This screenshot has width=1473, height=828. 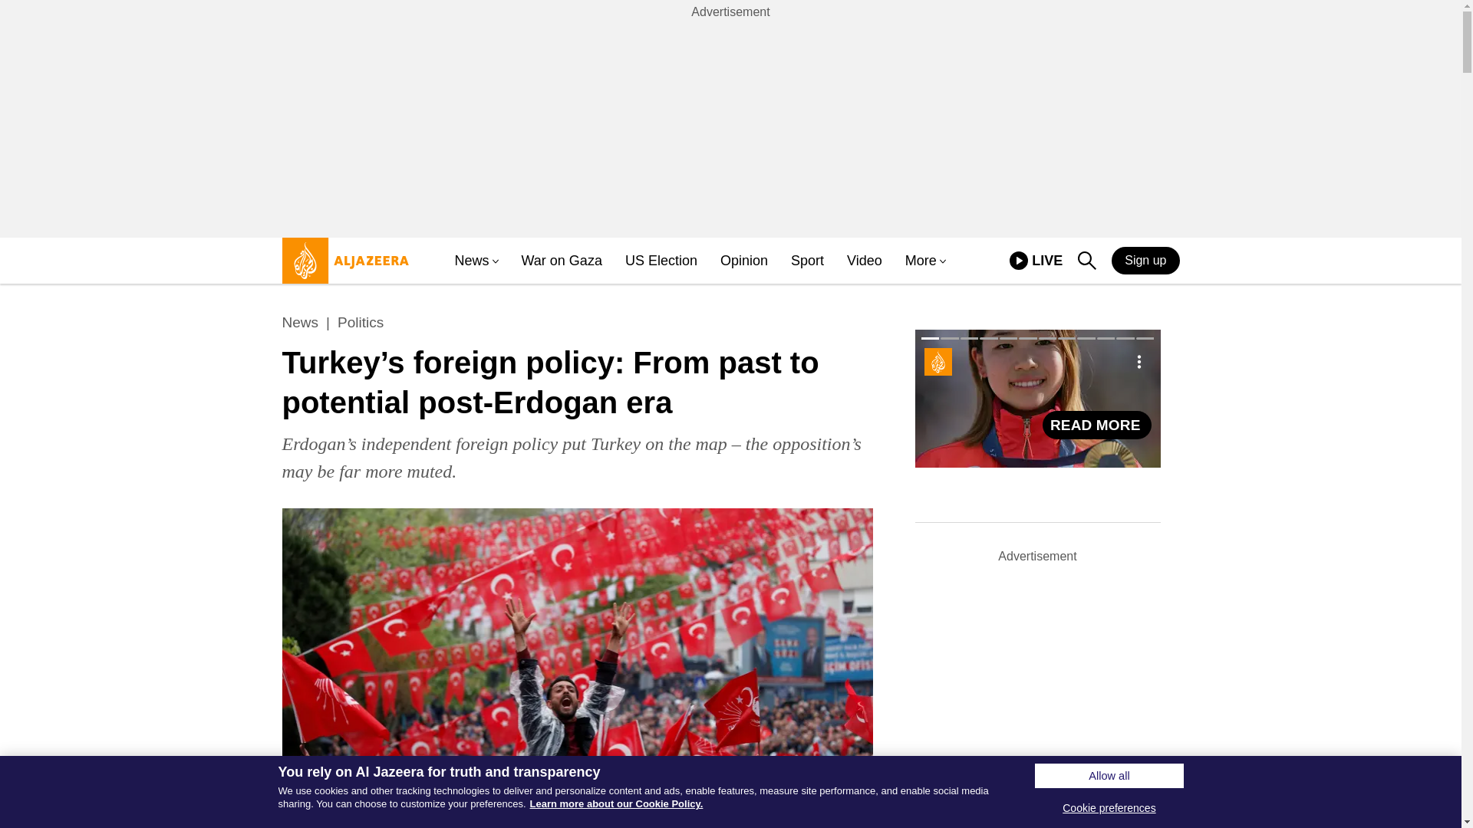 What do you see at coordinates (865, 261) in the screenshot?
I see `War on Gaza` at bounding box center [865, 261].